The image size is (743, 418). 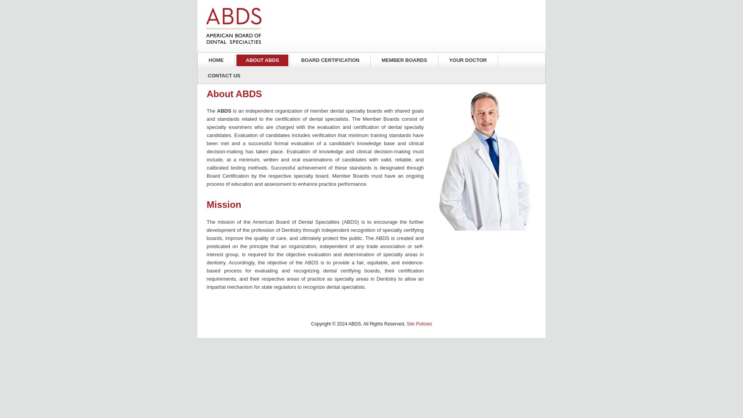 What do you see at coordinates (223, 76) in the screenshot?
I see `CONTACT US` at bounding box center [223, 76].